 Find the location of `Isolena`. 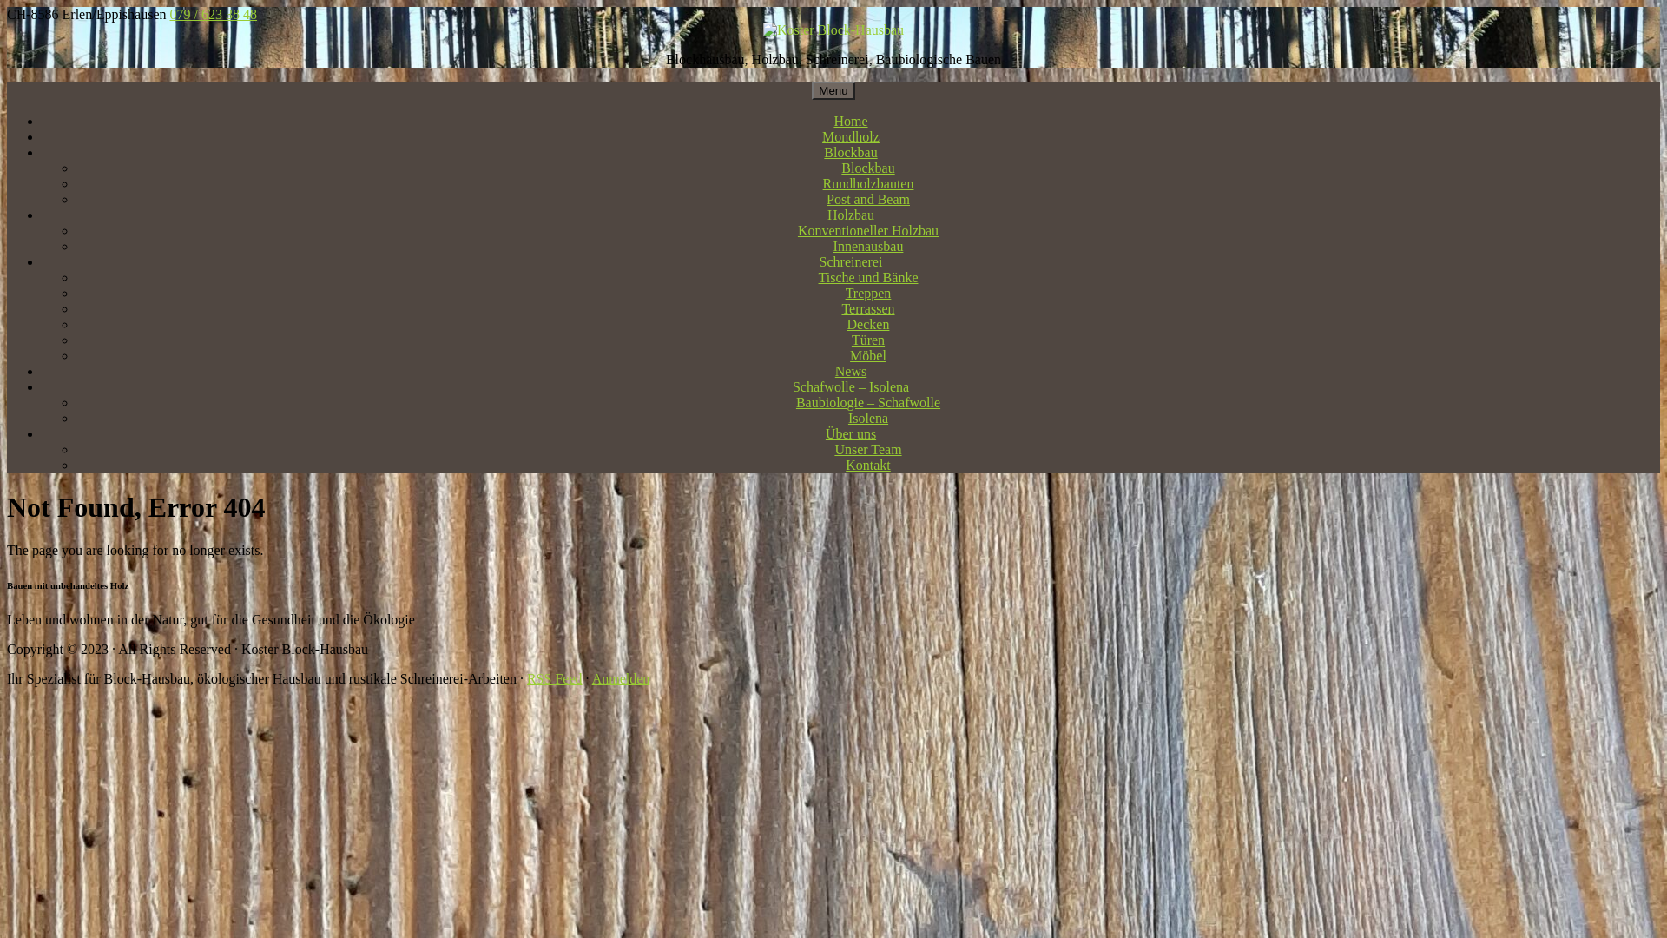

Isolena is located at coordinates (868, 419).